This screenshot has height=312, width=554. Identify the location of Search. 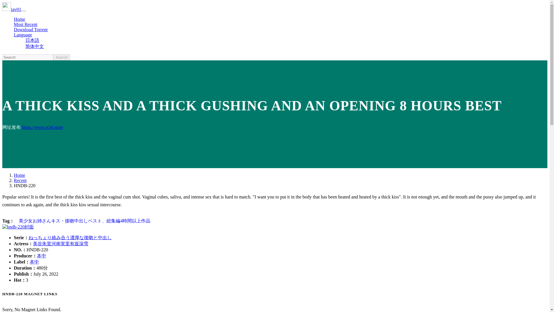
(62, 57).